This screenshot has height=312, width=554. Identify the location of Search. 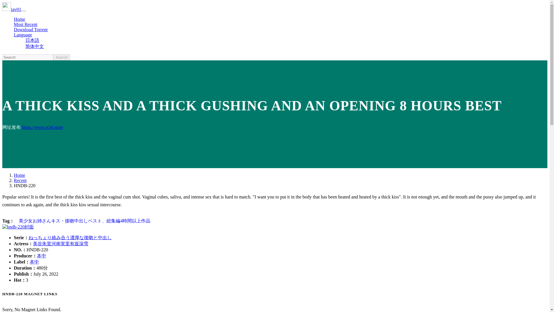
(62, 57).